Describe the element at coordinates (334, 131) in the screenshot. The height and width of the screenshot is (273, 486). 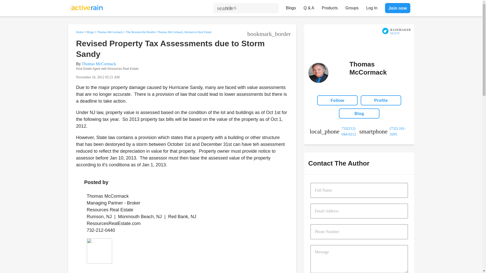
I see `work` at that location.